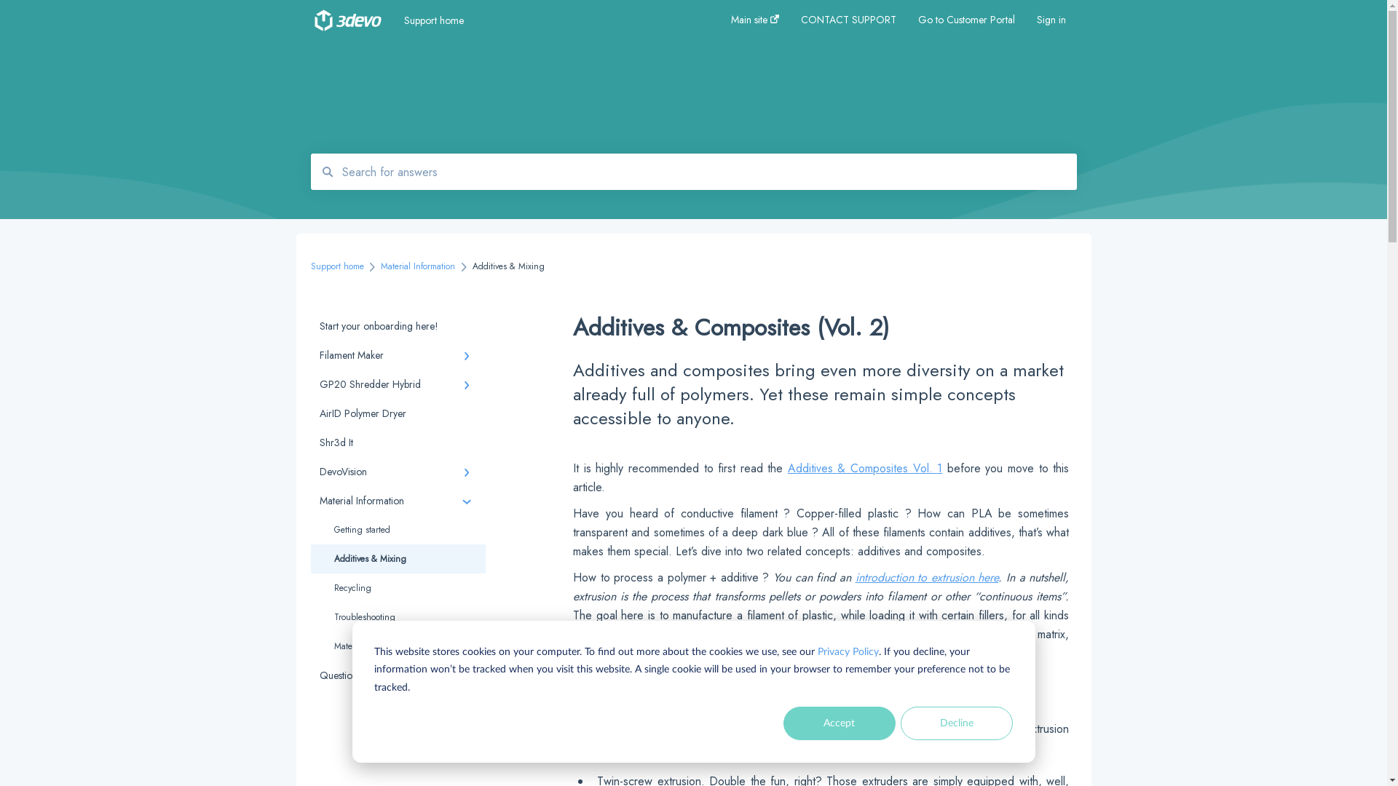  What do you see at coordinates (957, 723) in the screenshot?
I see `Decline` at bounding box center [957, 723].